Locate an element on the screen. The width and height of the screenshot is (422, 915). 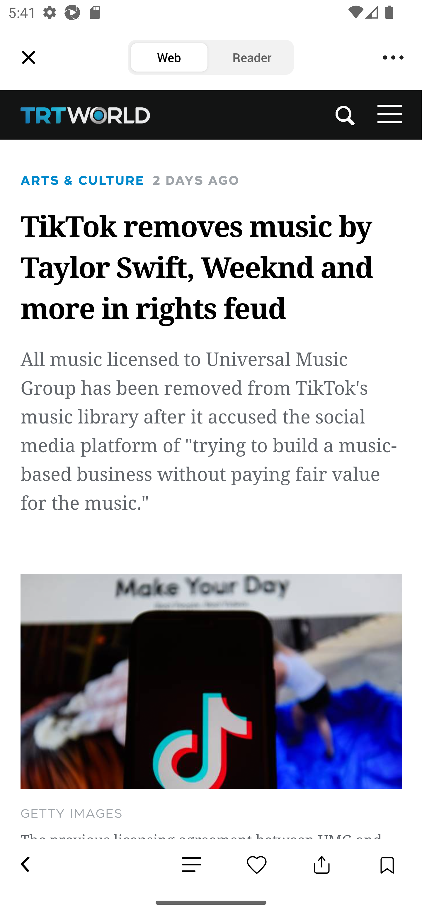
News Detail Emotion is located at coordinates (192, 865).